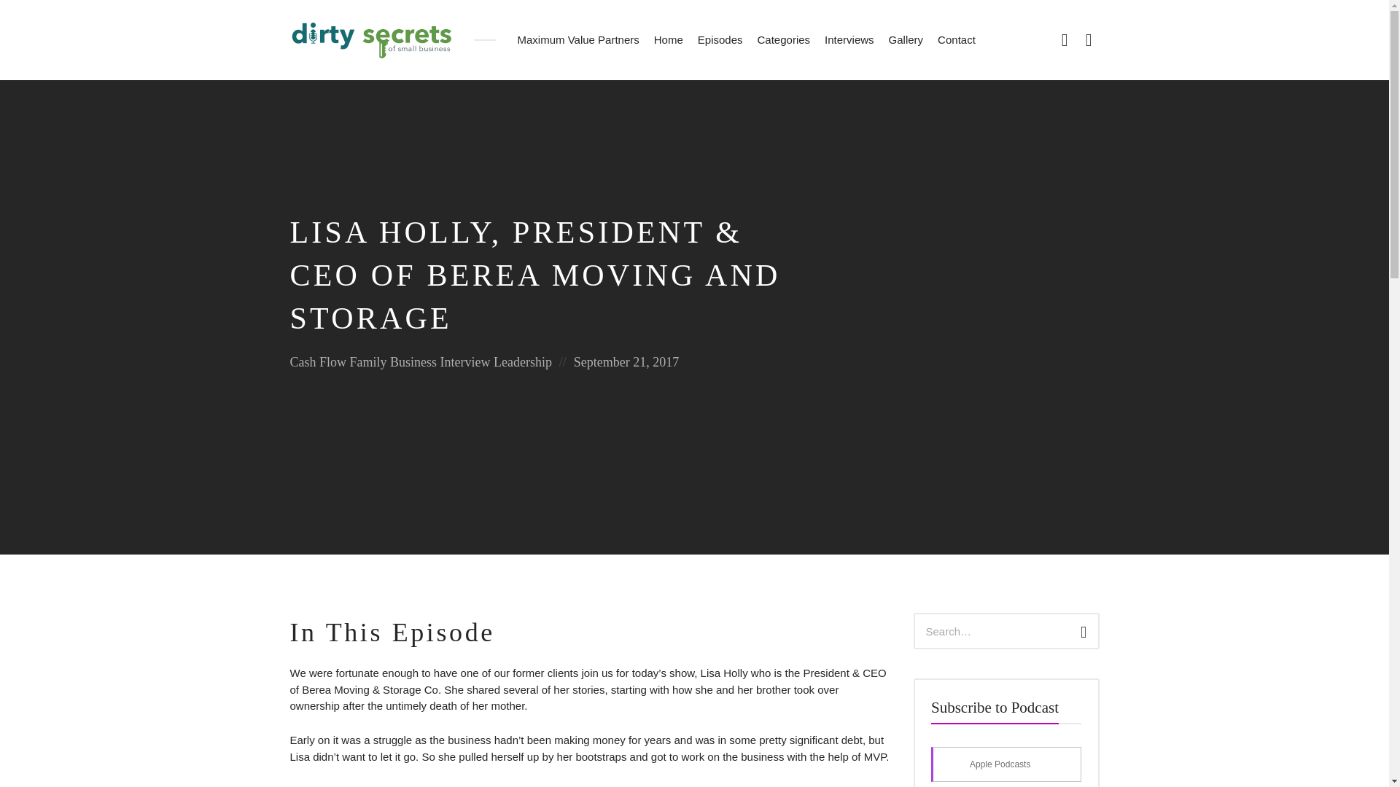  Describe the element at coordinates (849, 40) in the screenshot. I see `Interviews` at that location.